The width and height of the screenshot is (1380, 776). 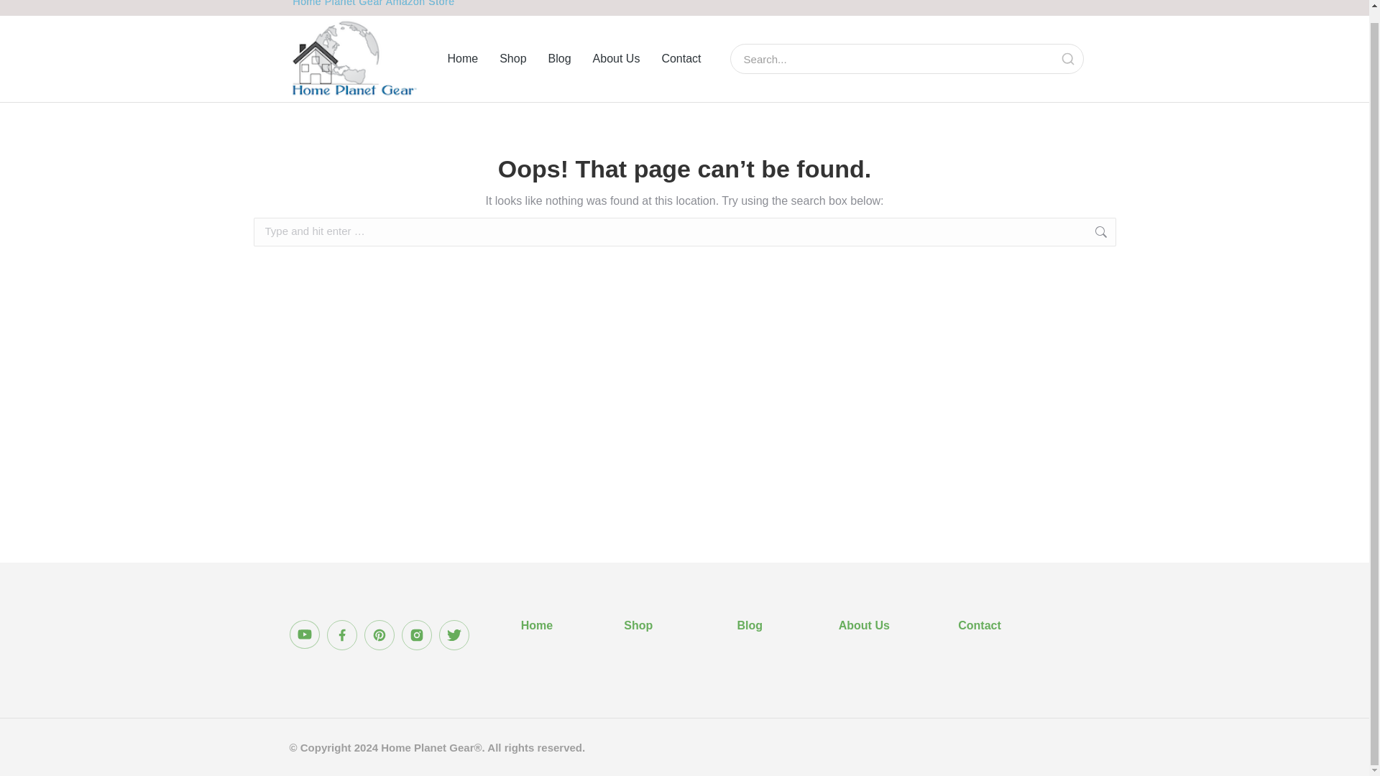 What do you see at coordinates (893, 58) in the screenshot?
I see `Search` at bounding box center [893, 58].